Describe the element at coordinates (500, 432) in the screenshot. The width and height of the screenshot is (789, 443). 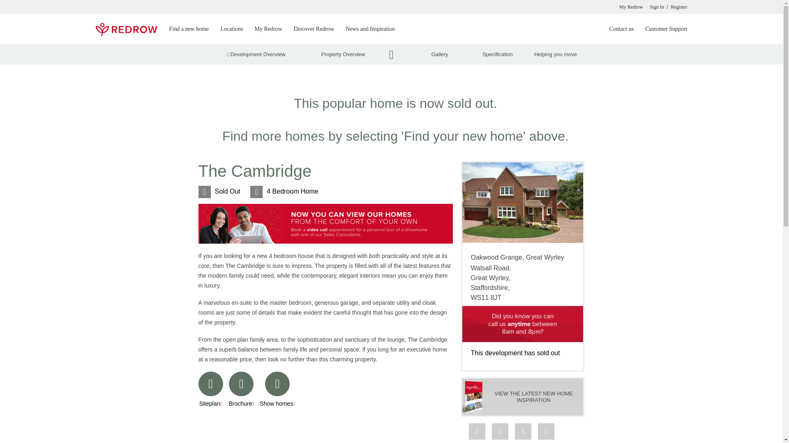
I see `tweet about this` at that location.